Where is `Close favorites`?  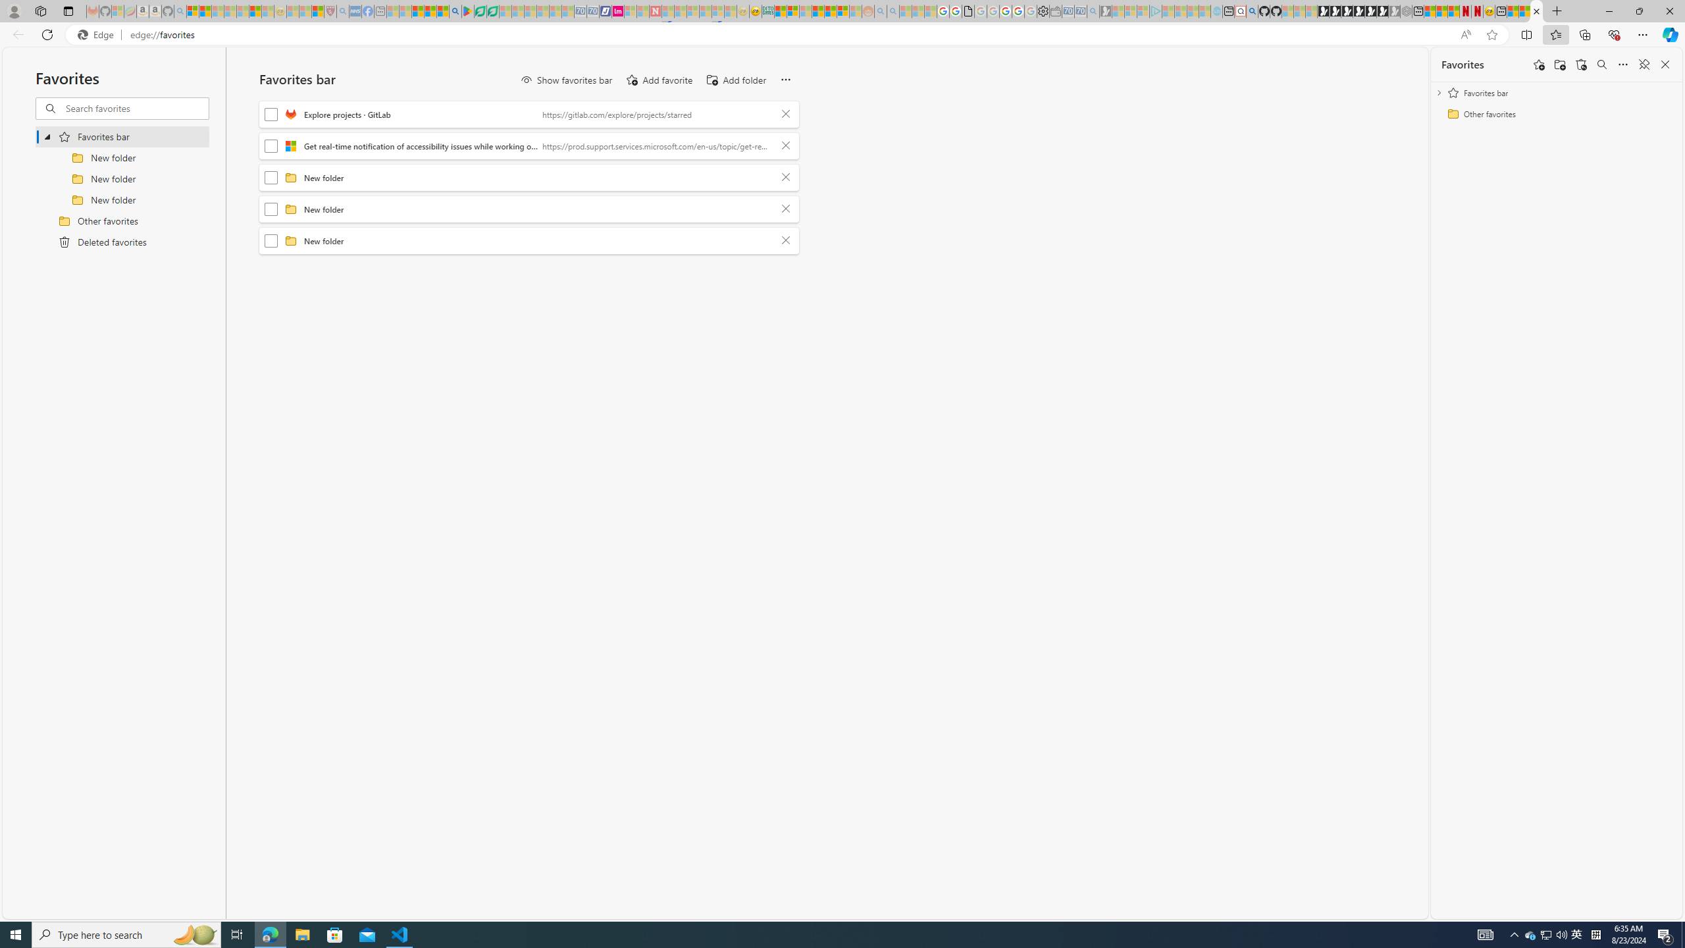
Close favorites is located at coordinates (1665, 65).